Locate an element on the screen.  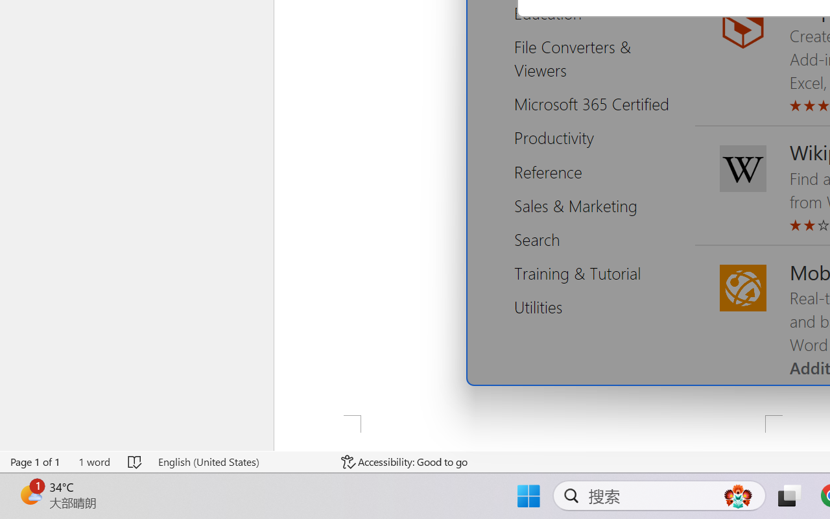
AutomationID: DynamicSearchBoxGleamImage is located at coordinates (738, 496).